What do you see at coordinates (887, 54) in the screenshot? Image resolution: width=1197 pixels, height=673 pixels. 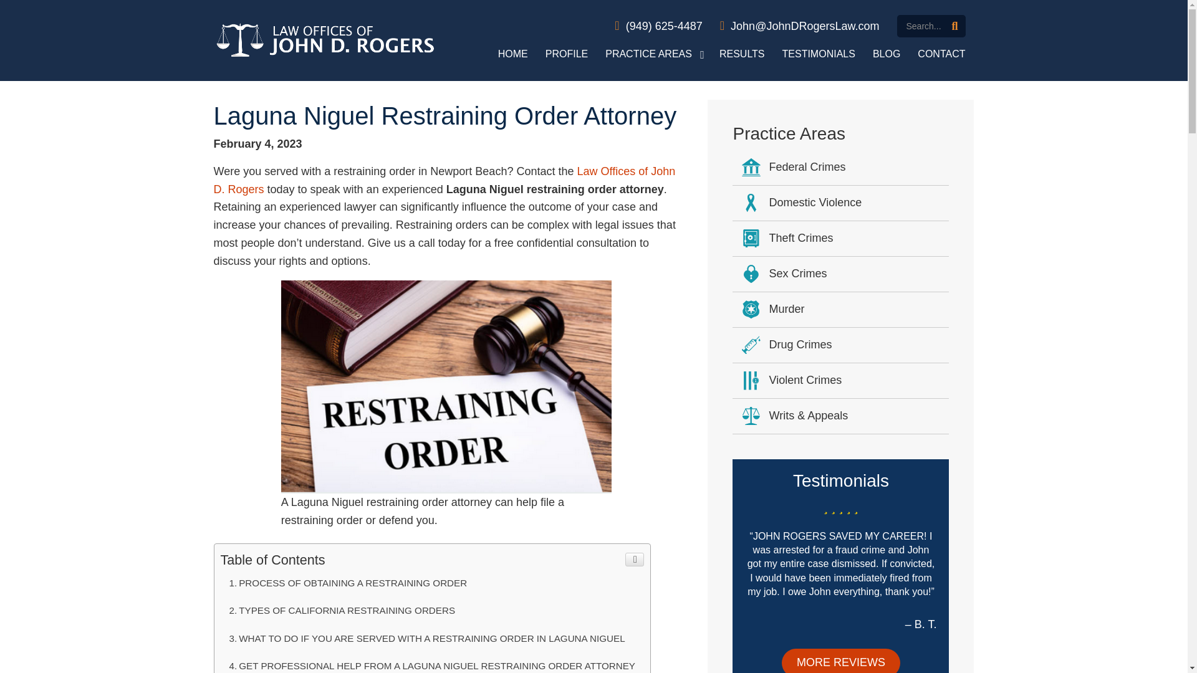 I see `BLOG` at bounding box center [887, 54].